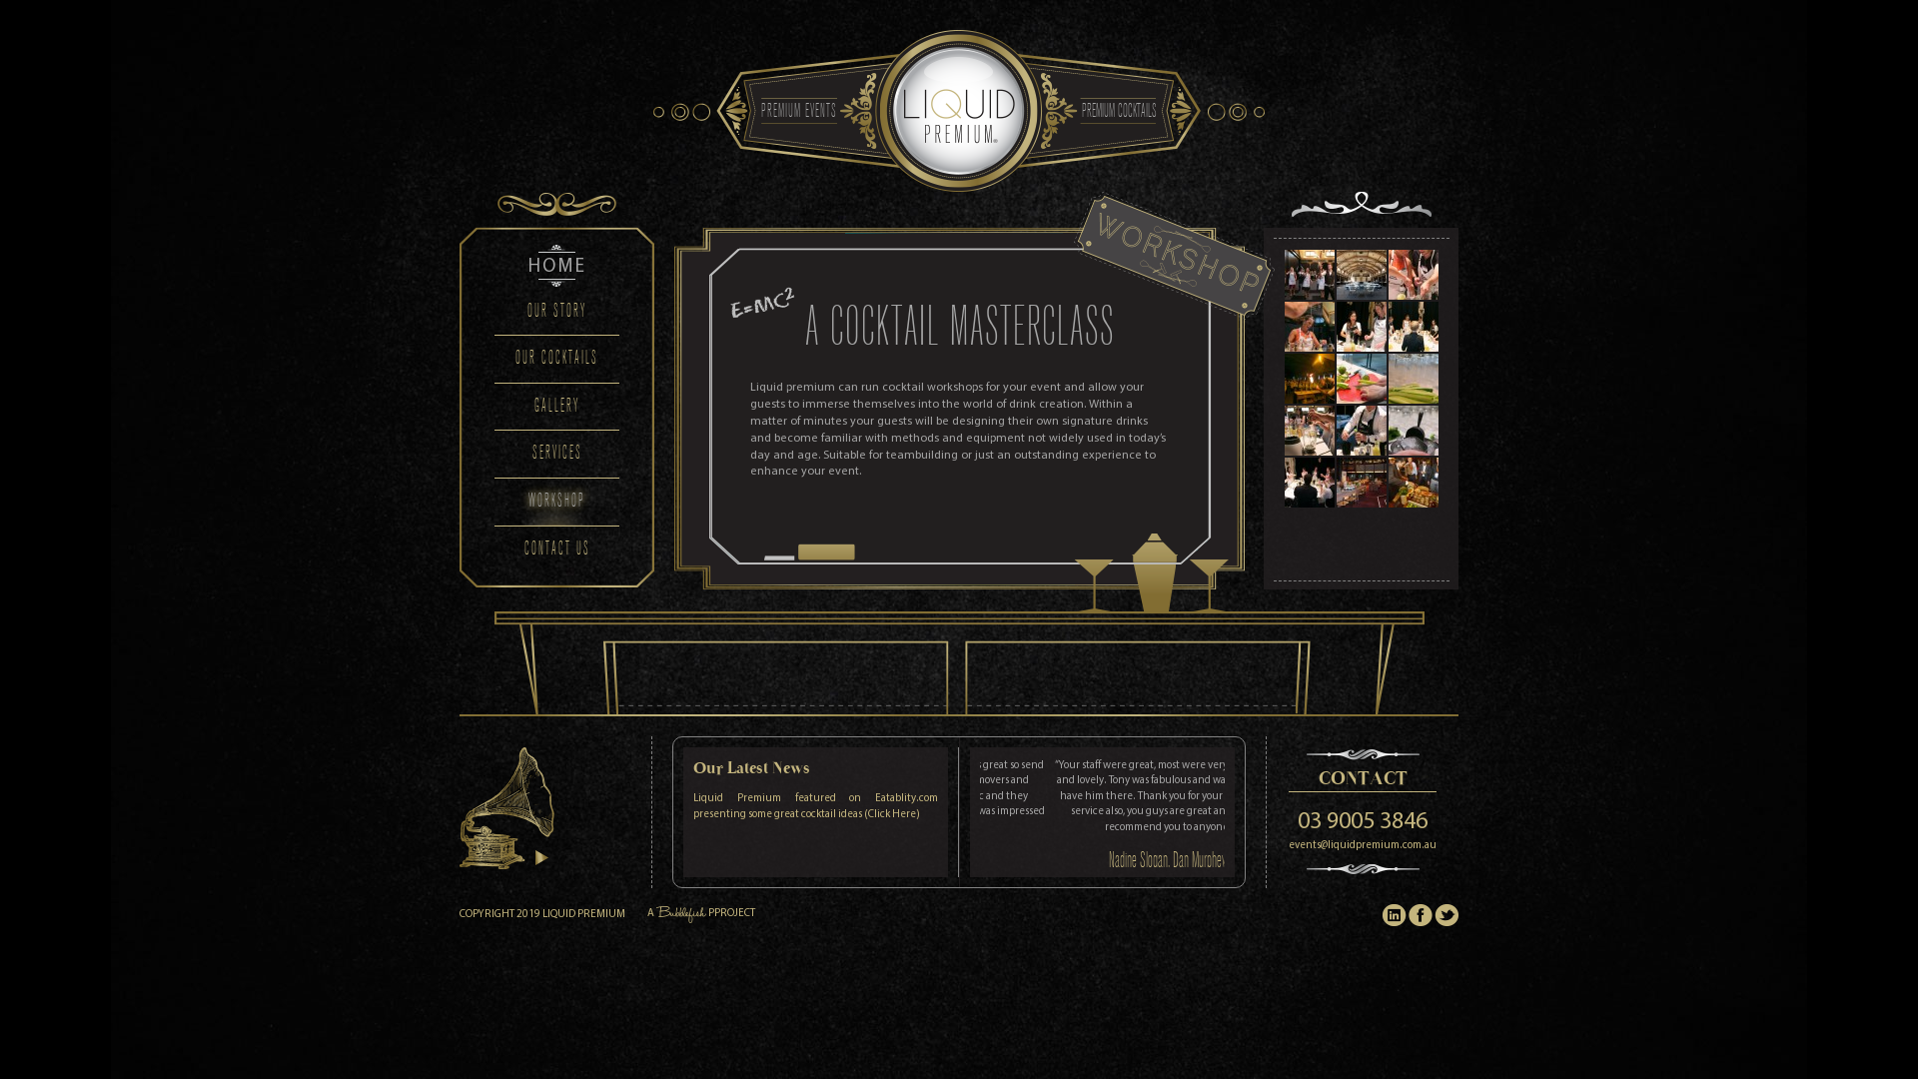  I want to click on HOME, so click(557, 266).